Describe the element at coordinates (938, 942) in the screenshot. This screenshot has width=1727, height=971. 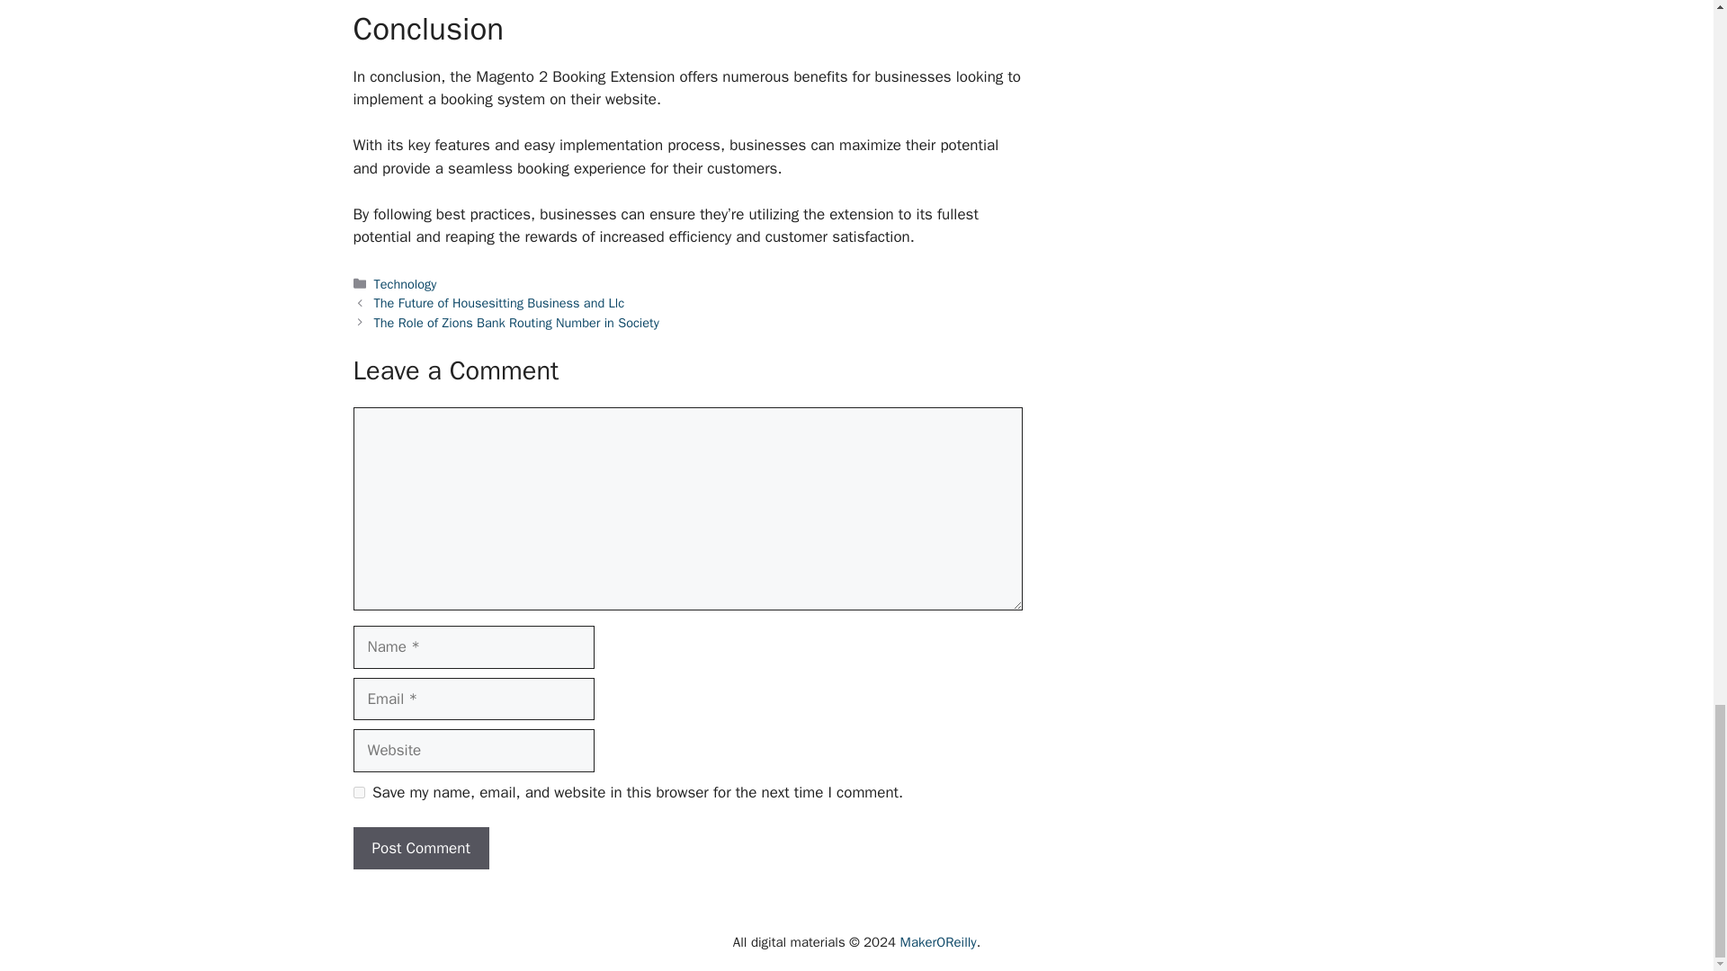
I see `MakerOReilly` at that location.